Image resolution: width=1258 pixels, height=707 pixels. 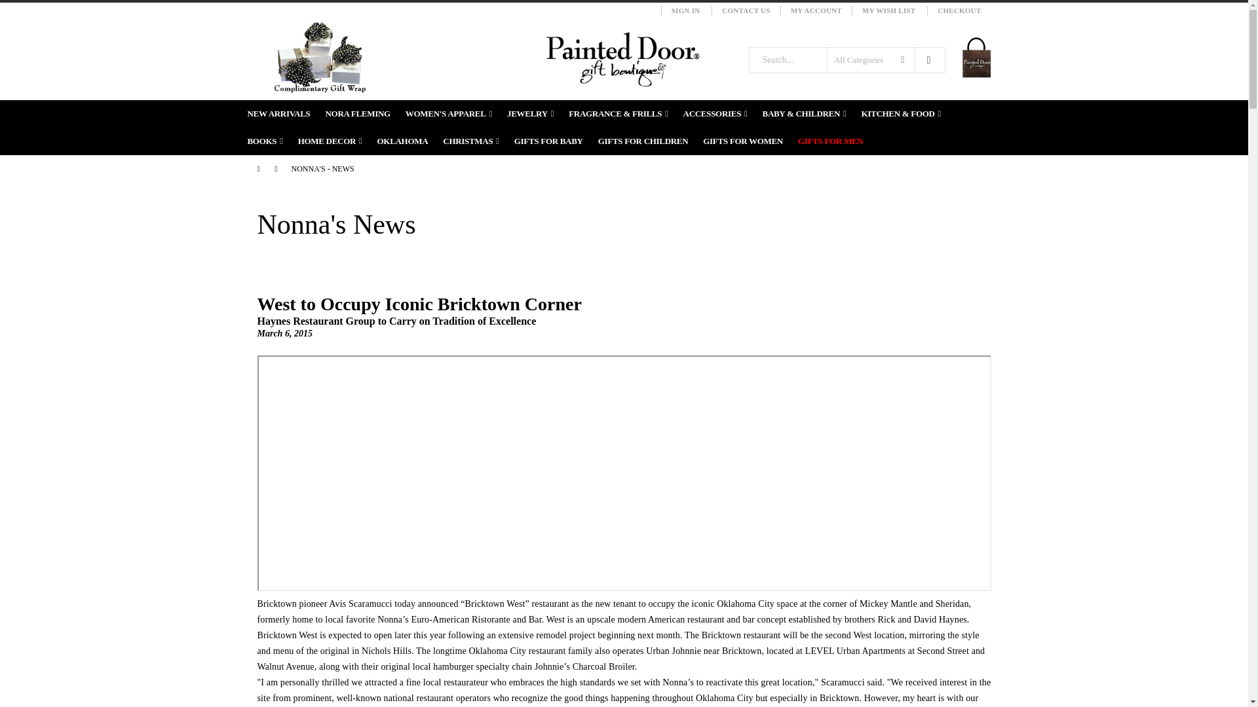 I want to click on NEW ARRIVALS, so click(x=279, y=114).